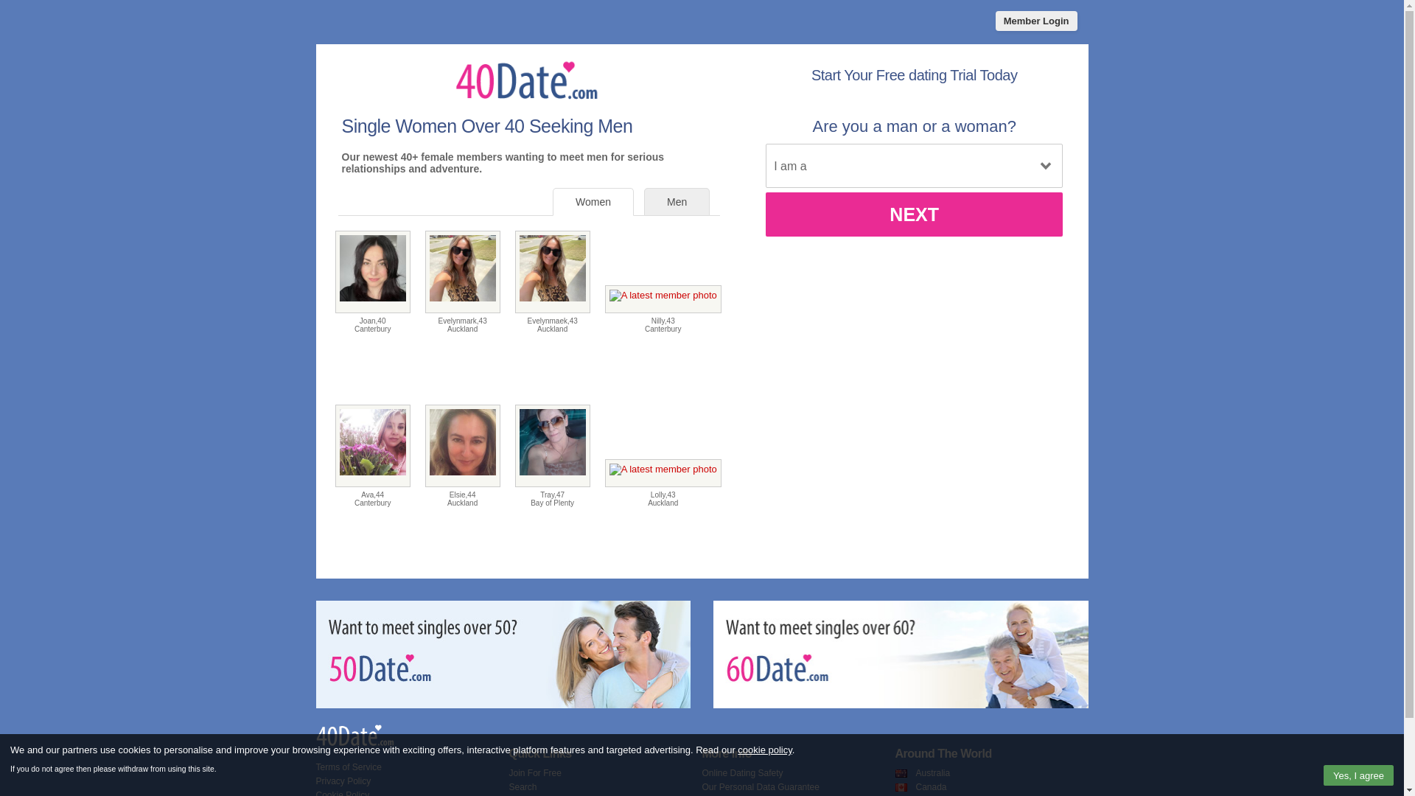  Describe the element at coordinates (373, 272) in the screenshot. I see `Joan, 40 from Hei Hei, Canterbury` at that location.